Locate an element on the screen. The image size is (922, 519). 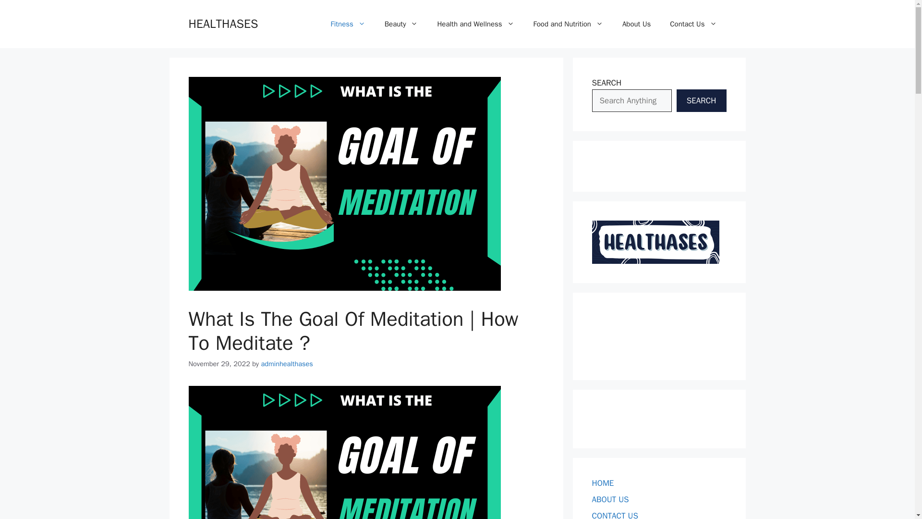
Contact Us is located at coordinates (693, 24).